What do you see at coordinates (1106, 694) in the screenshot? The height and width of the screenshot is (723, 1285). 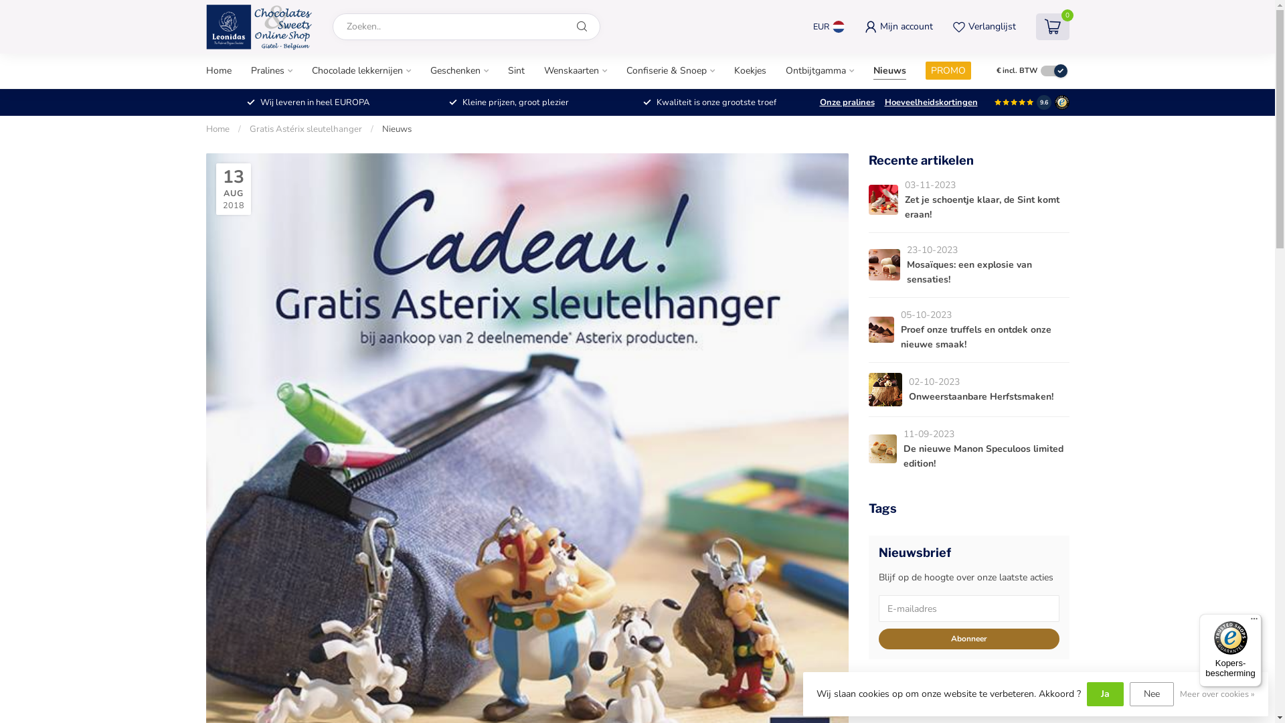 I see `Ja` at bounding box center [1106, 694].